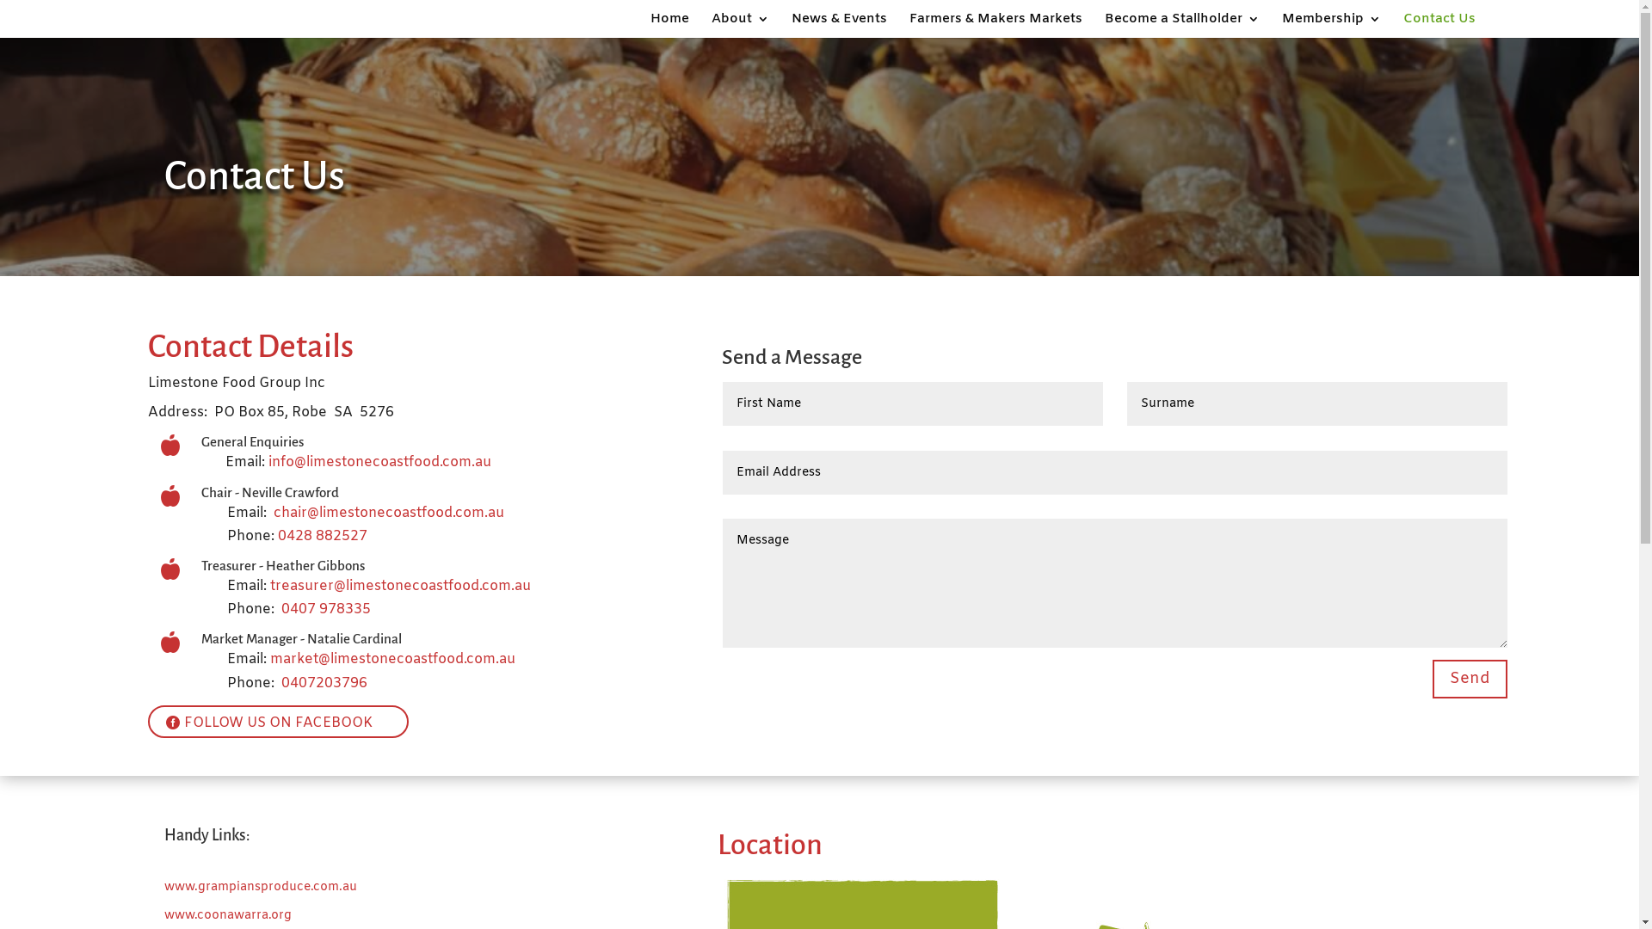  I want to click on treasurer@limestonecoastfood.com.au, so click(401, 587).